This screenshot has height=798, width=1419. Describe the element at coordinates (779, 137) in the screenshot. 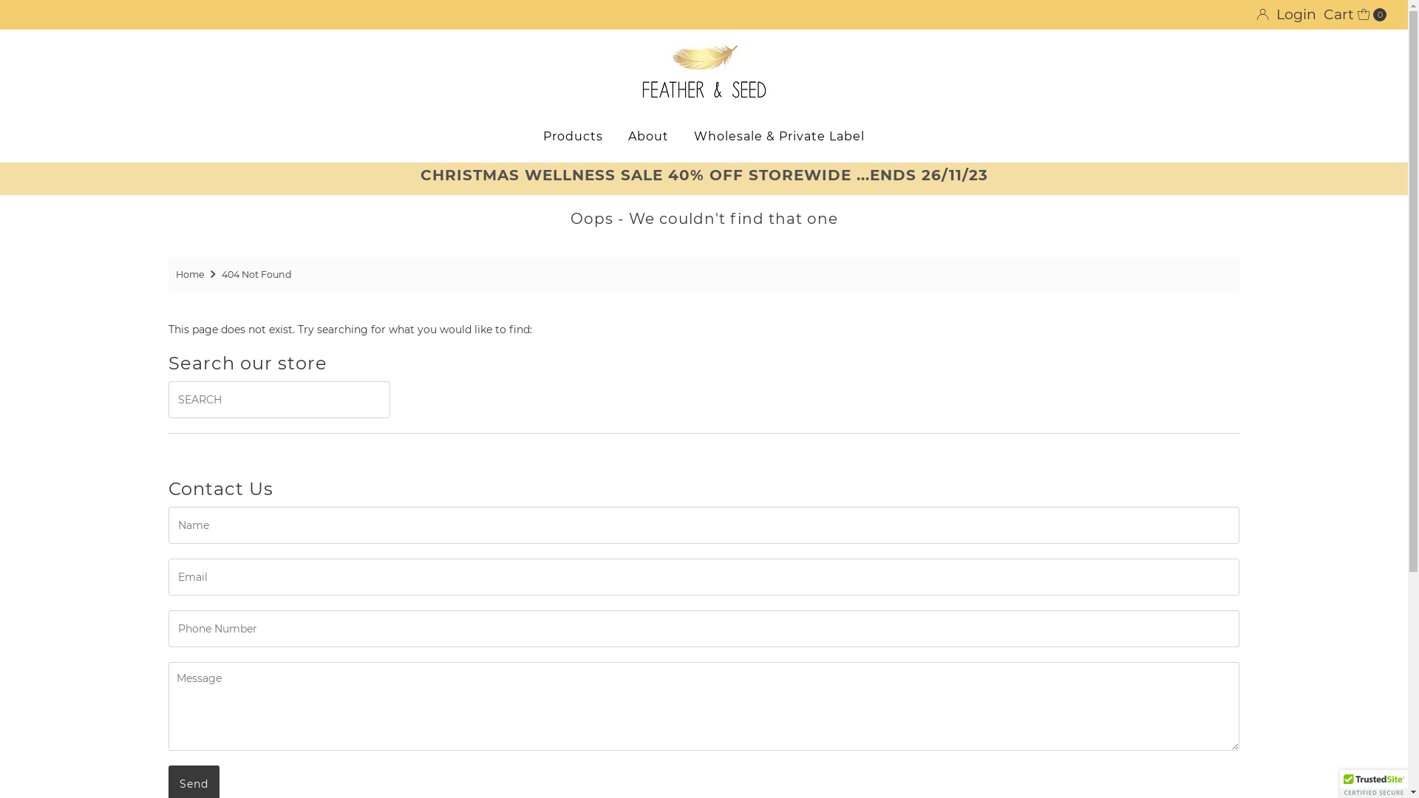

I see `Wholesale & Private Label` at that location.